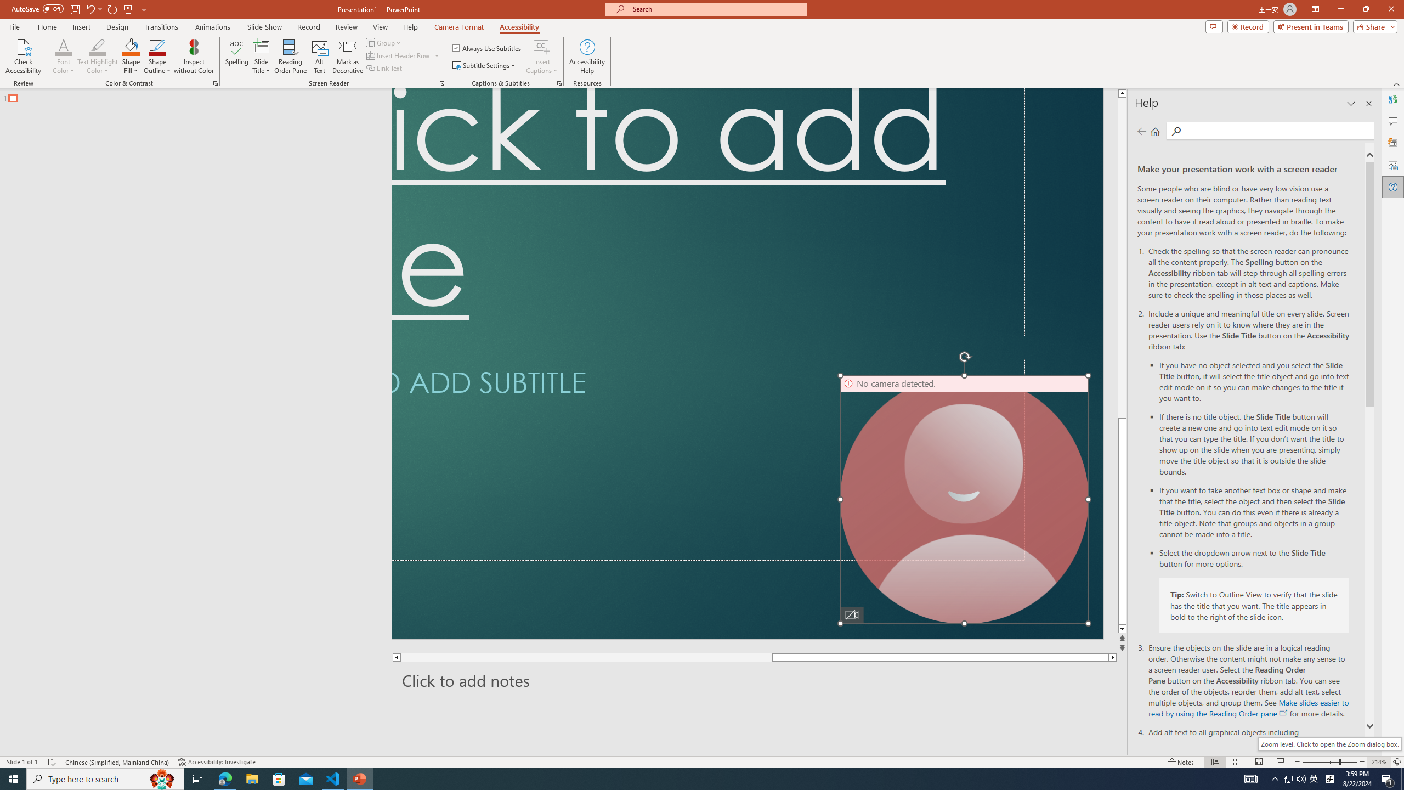 Image resolution: width=1404 pixels, height=790 pixels. Describe the element at coordinates (215, 83) in the screenshot. I see `Color & Contrast` at that location.